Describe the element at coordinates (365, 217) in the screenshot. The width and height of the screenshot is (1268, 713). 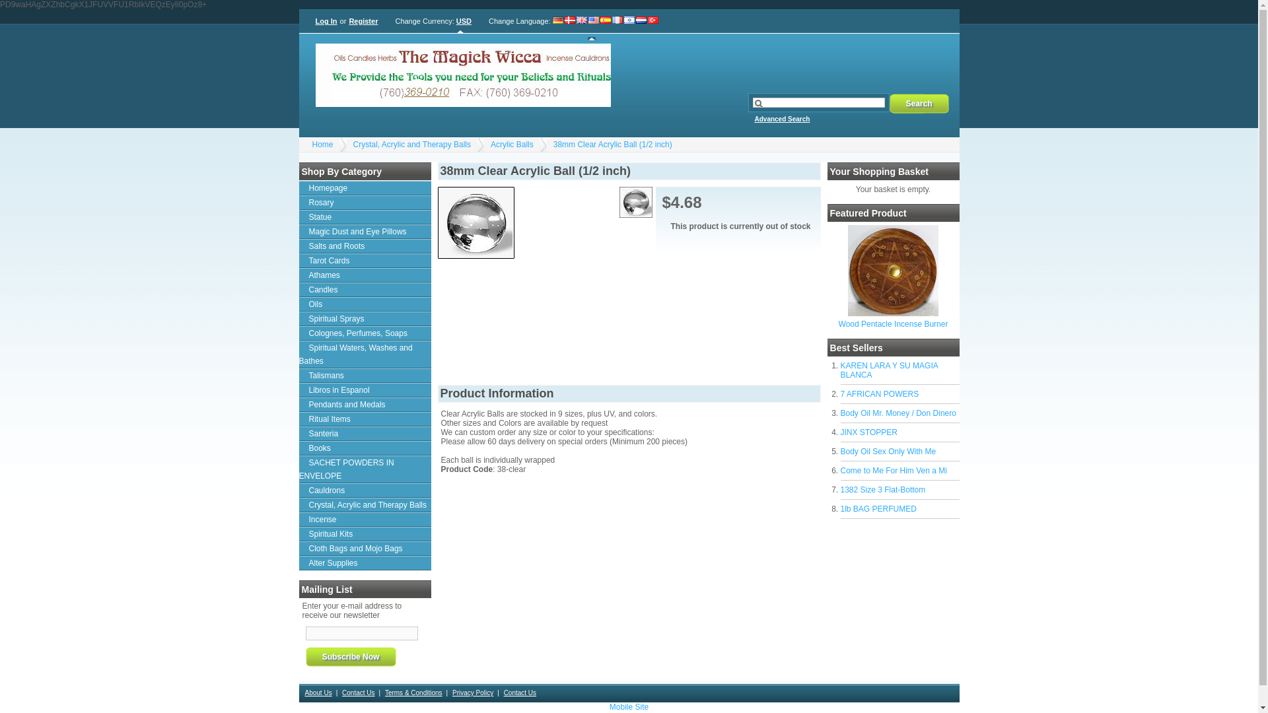
I see `Statue` at that location.